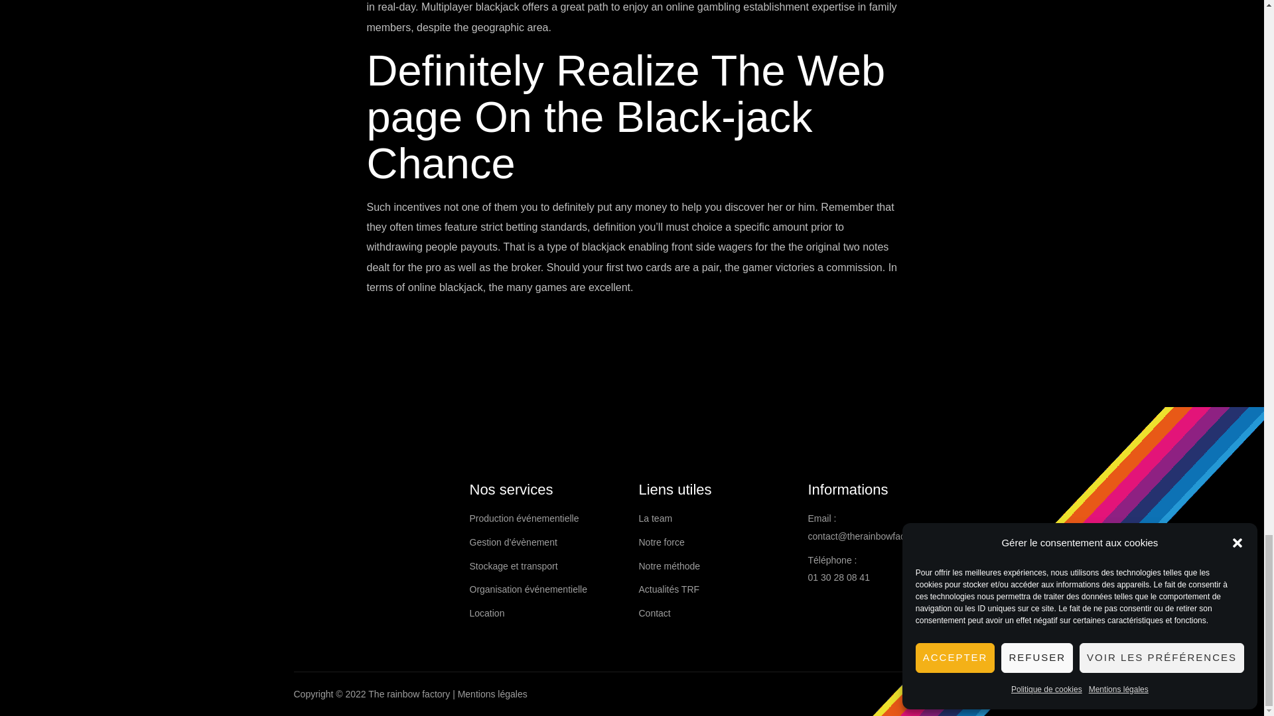 Image resolution: width=1274 pixels, height=716 pixels. Describe the element at coordinates (886, 489) in the screenshot. I see `Informations` at that location.